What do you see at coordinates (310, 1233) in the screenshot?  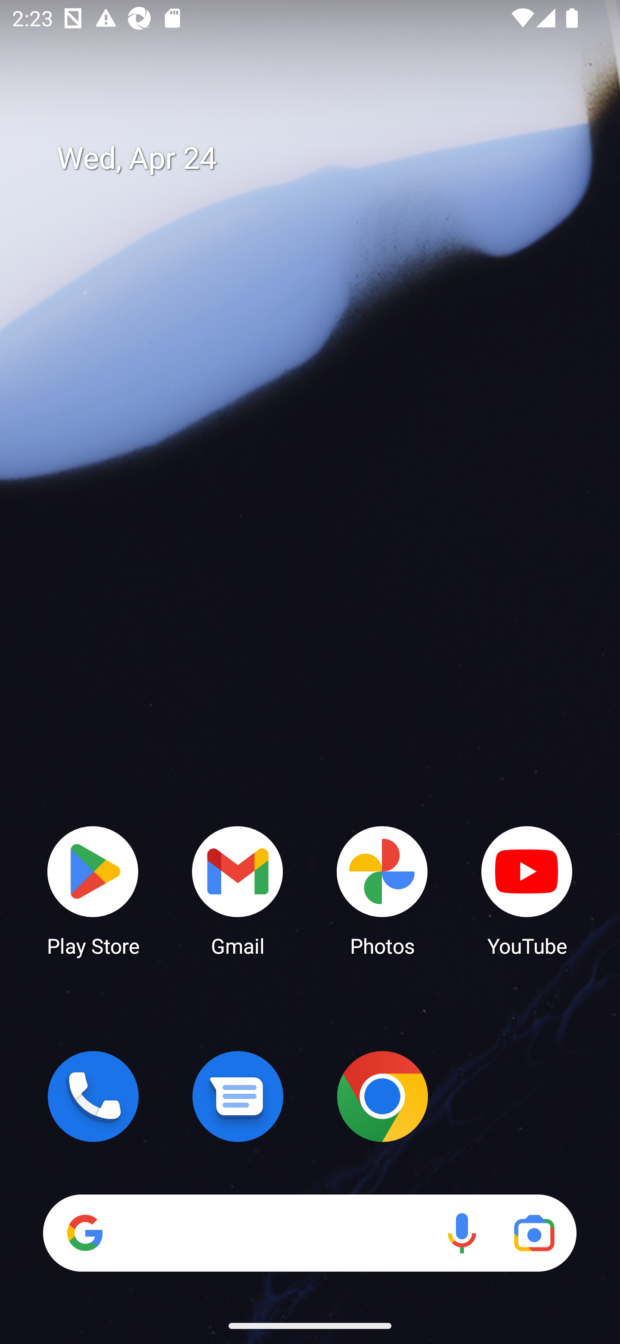 I see `Search Voice search Google Lens` at bounding box center [310, 1233].